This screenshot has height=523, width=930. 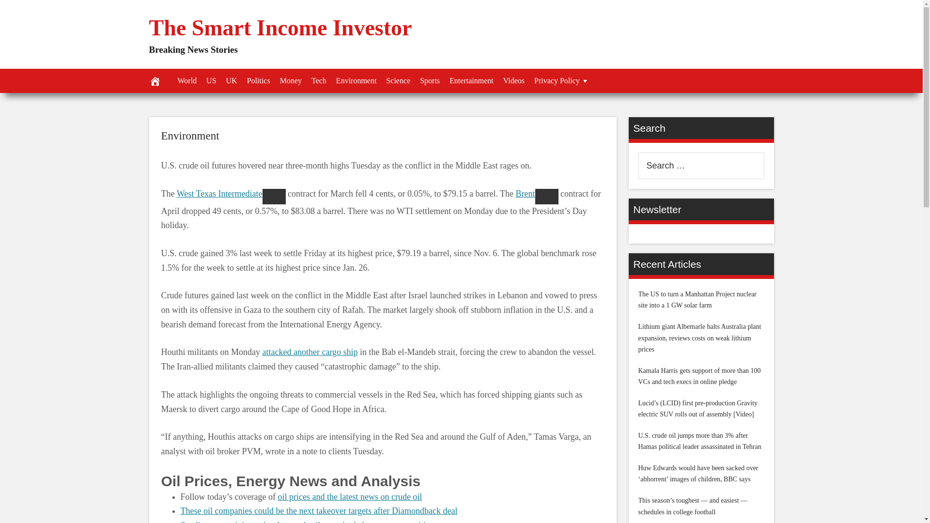 I want to click on Politics, so click(x=259, y=80).